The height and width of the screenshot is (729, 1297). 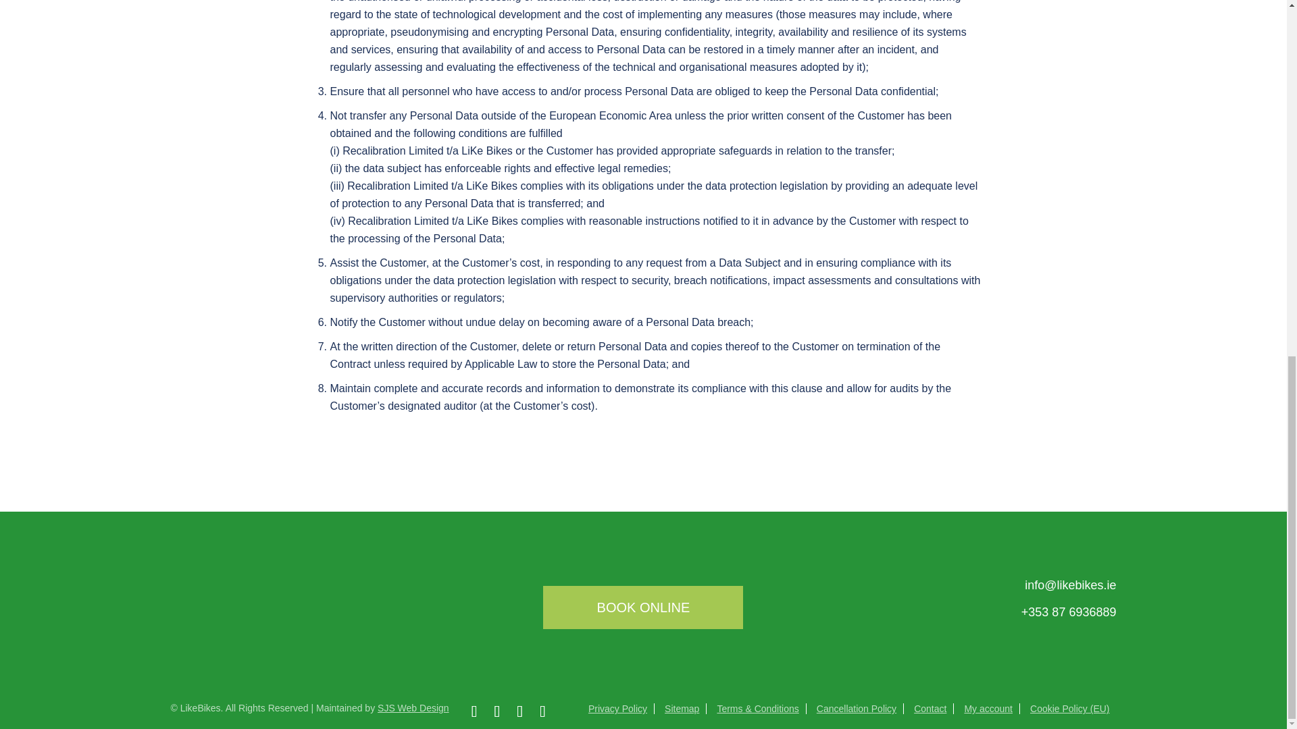 What do you see at coordinates (988, 709) in the screenshot?
I see `My account` at bounding box center [988, 709].